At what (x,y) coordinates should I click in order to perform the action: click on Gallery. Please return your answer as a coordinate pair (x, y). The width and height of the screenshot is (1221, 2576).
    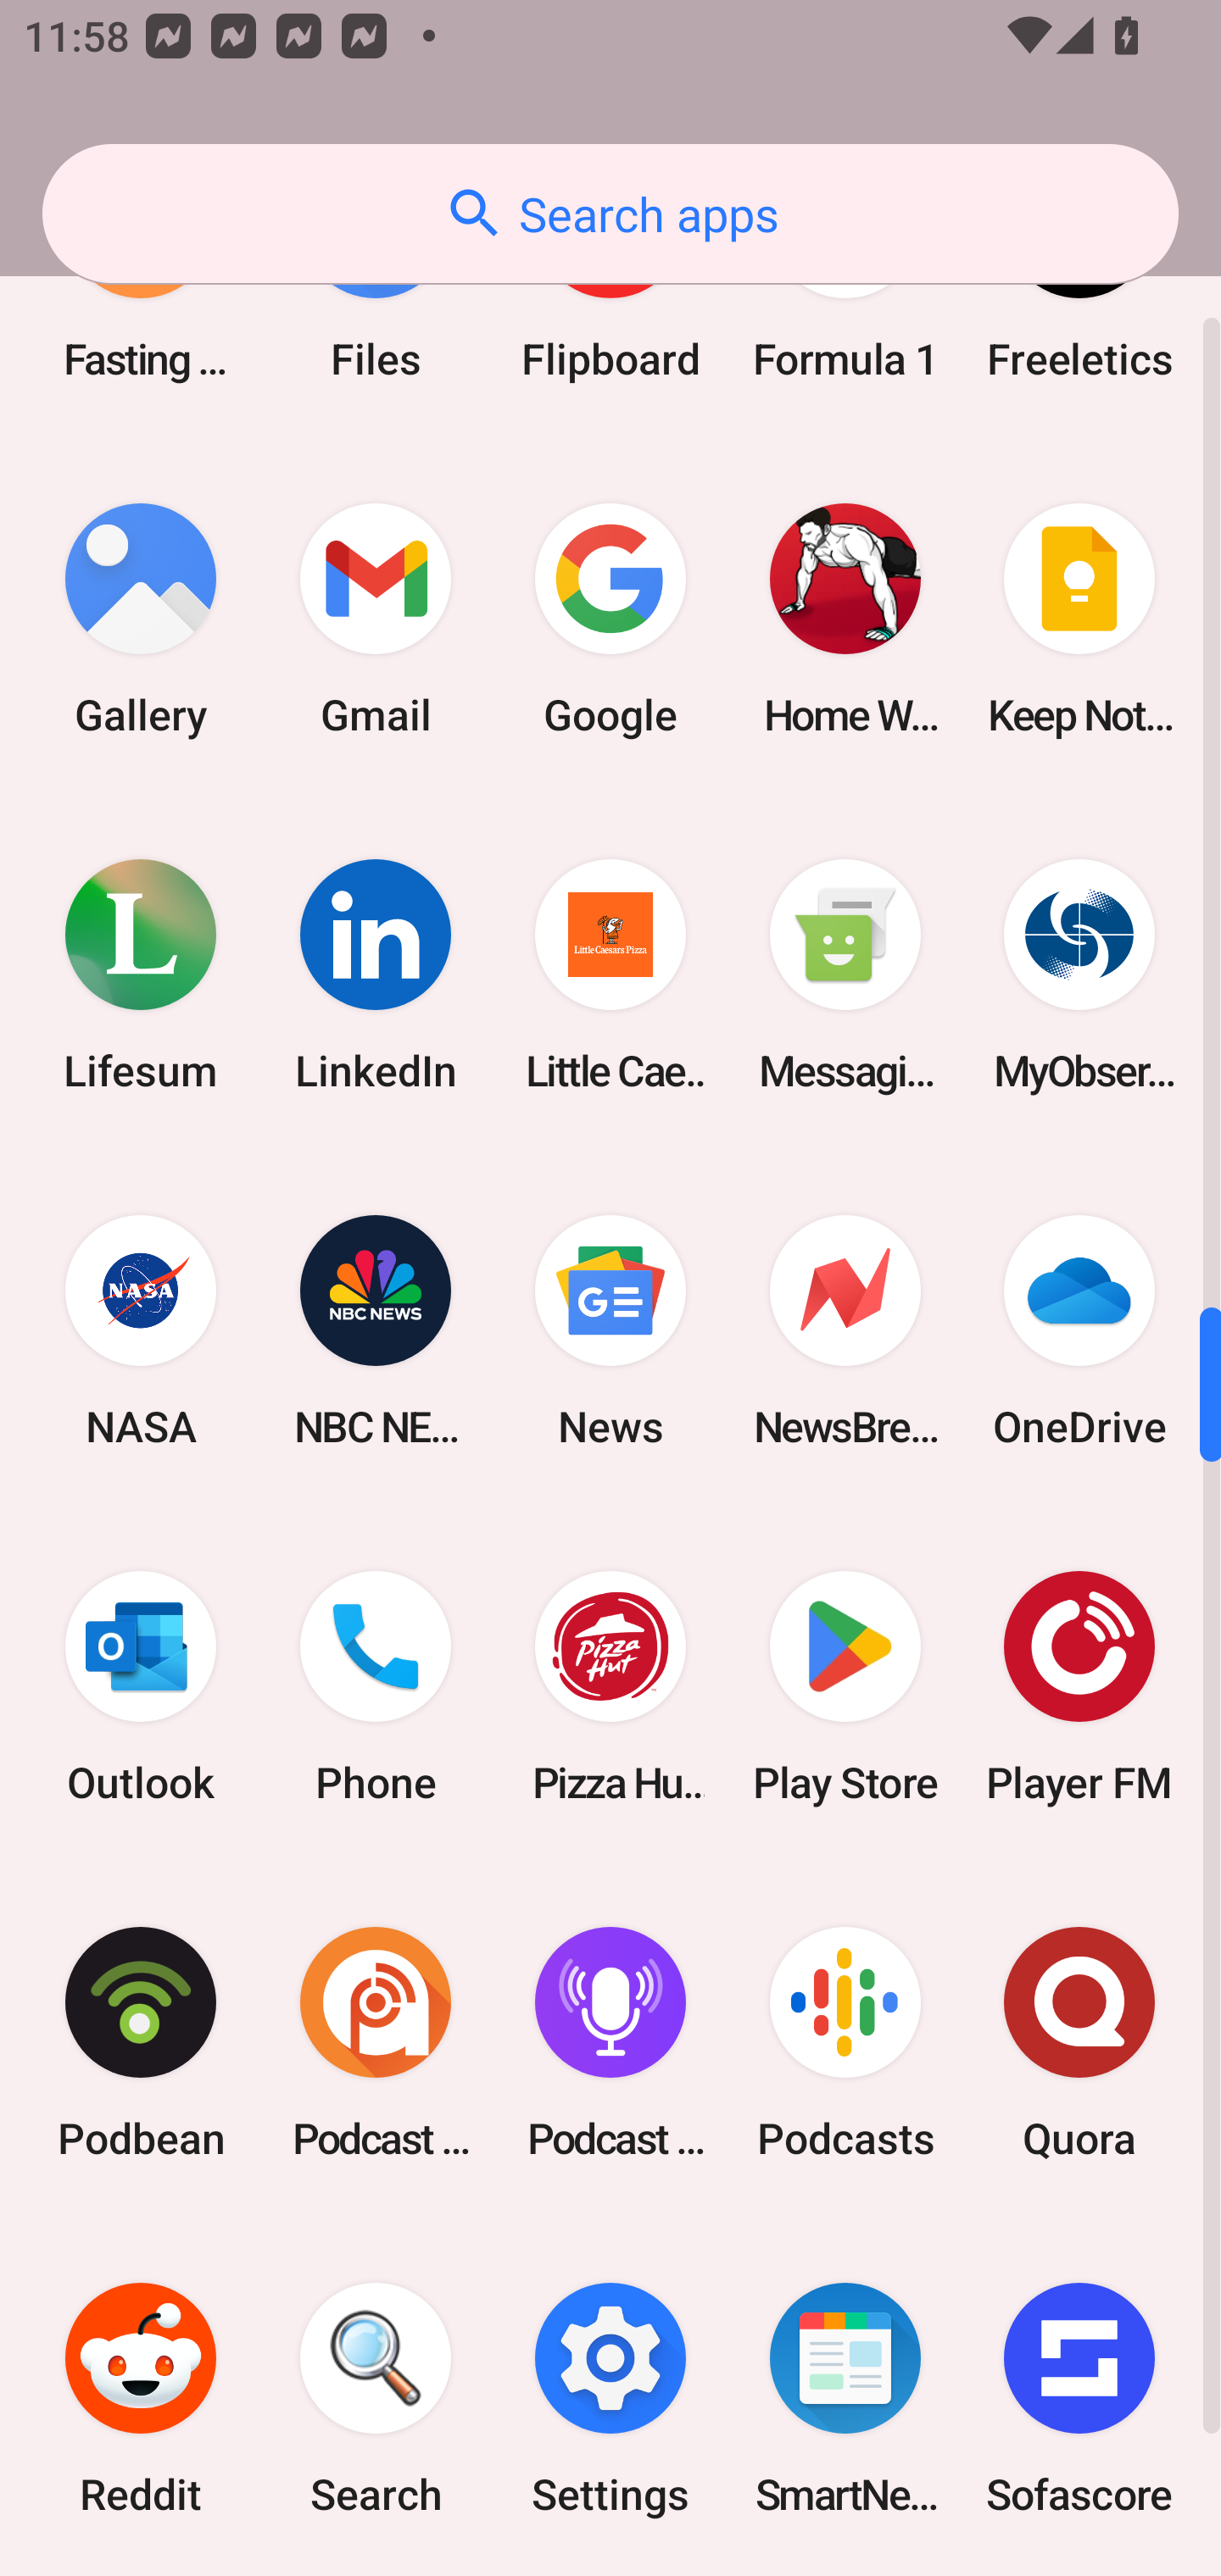
    Looking at the image, I should click on (141, 619).